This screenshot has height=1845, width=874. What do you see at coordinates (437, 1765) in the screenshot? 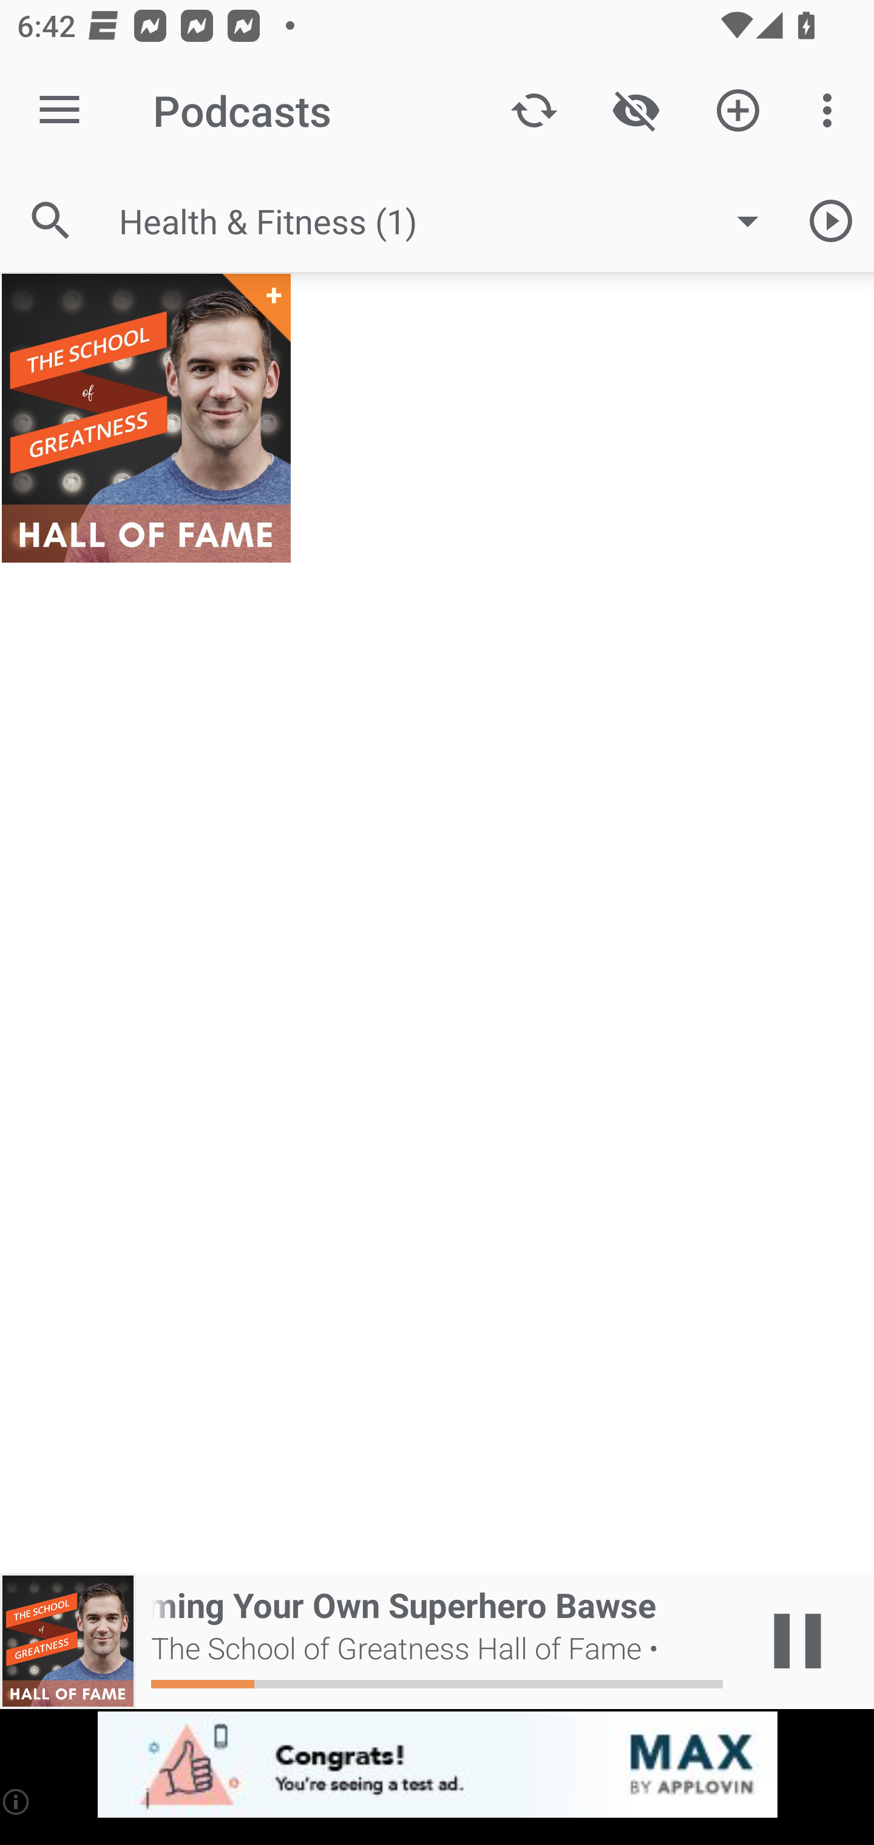
I see `app-monetization` at bounding box center [437, 1765].